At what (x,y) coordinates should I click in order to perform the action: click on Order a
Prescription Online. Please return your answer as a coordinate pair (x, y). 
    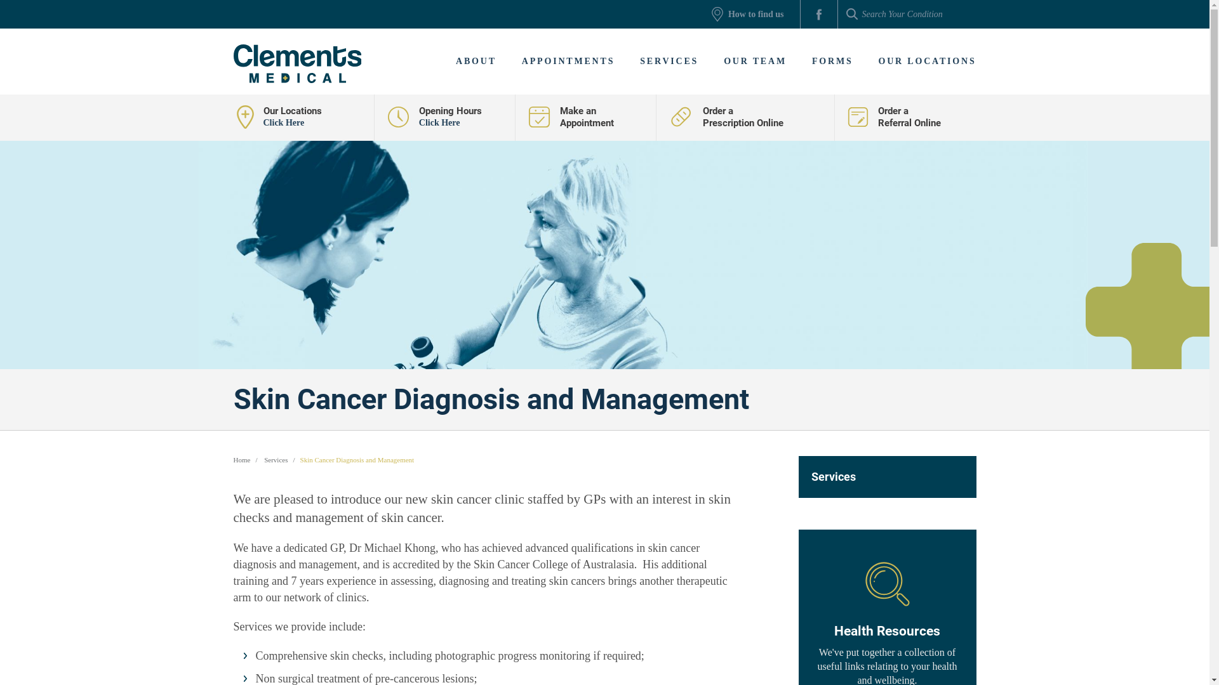
    Looking at the image, I should click on (745, 117).